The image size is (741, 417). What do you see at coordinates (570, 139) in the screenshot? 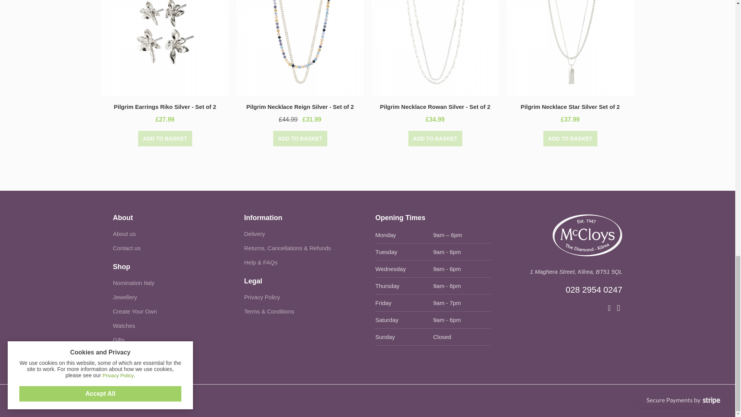
I see `ADD TO BASKET` at bounding box center [570, 139].